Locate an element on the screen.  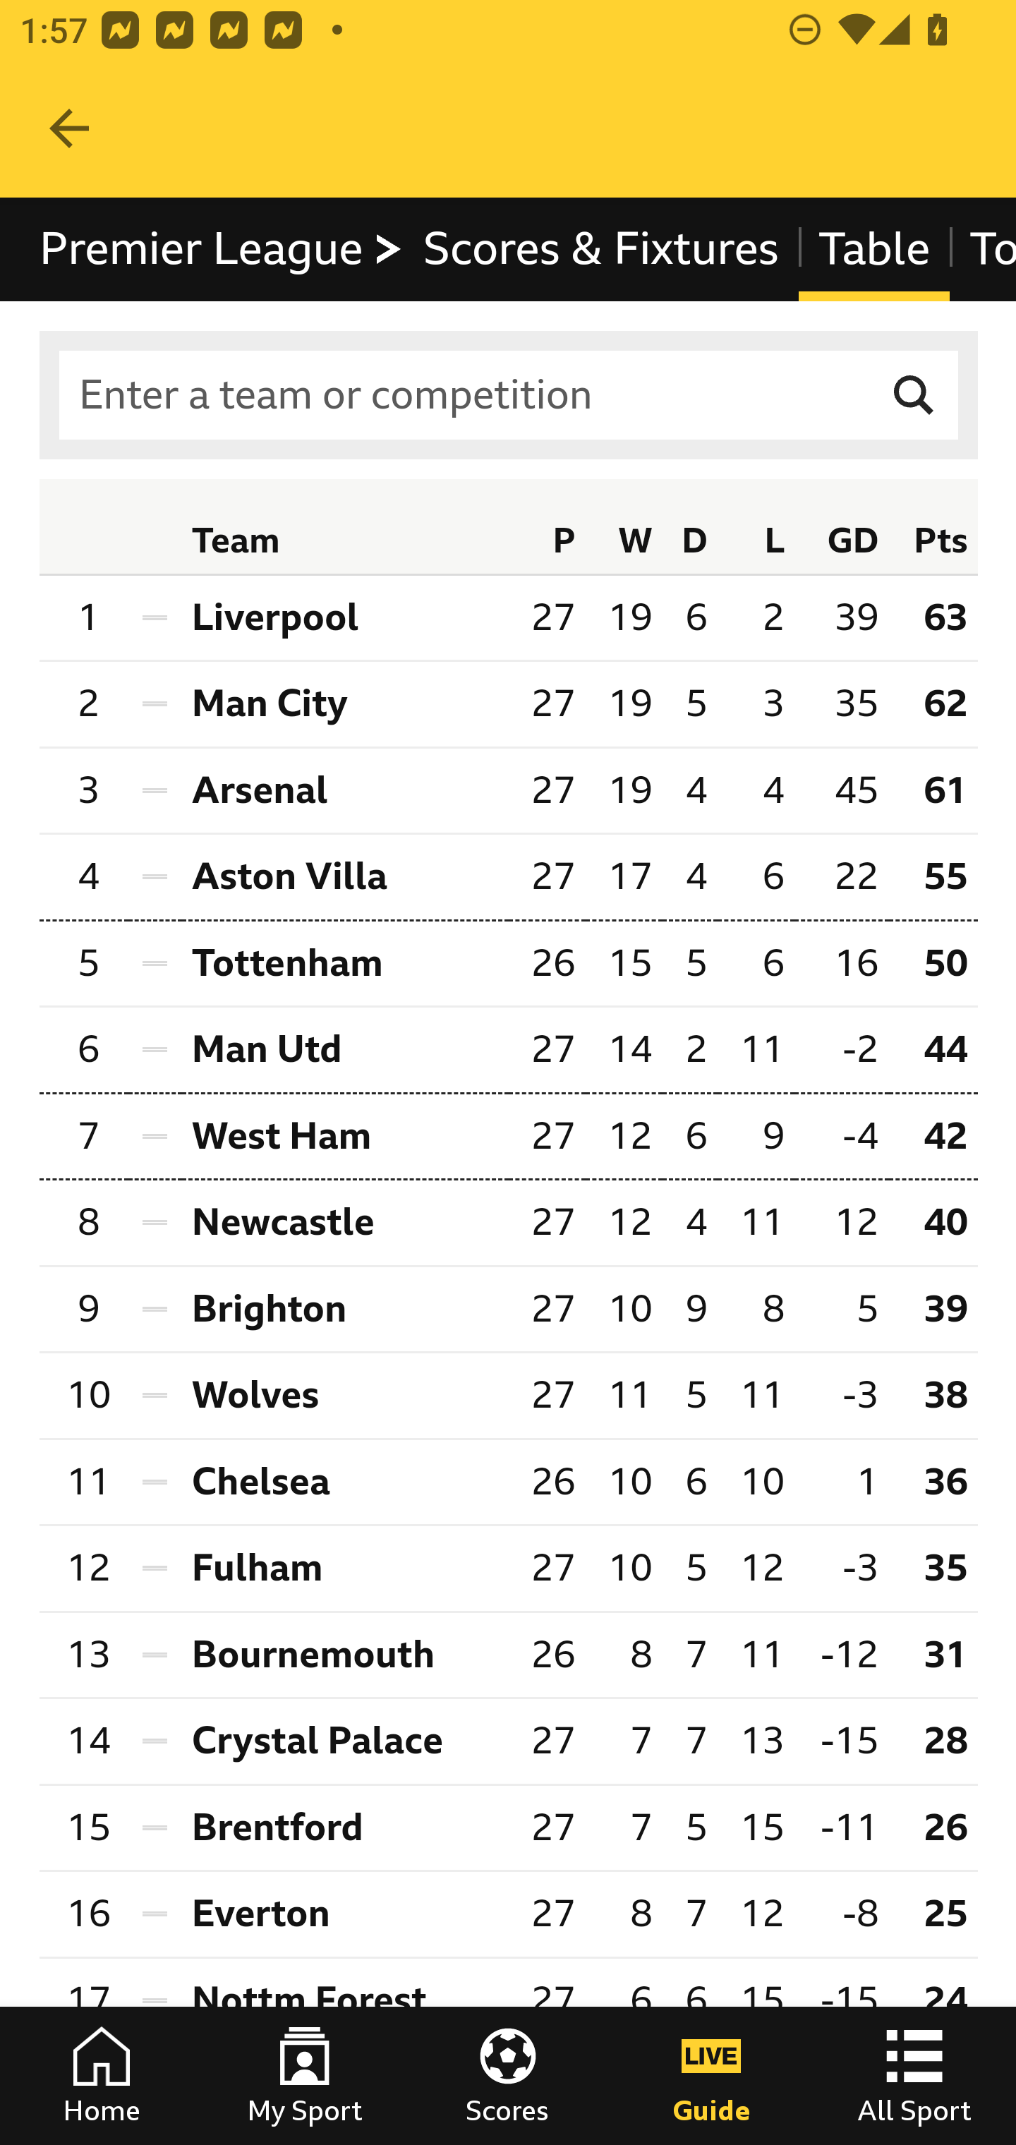
Navigate up is located at coordinates (69, 128).